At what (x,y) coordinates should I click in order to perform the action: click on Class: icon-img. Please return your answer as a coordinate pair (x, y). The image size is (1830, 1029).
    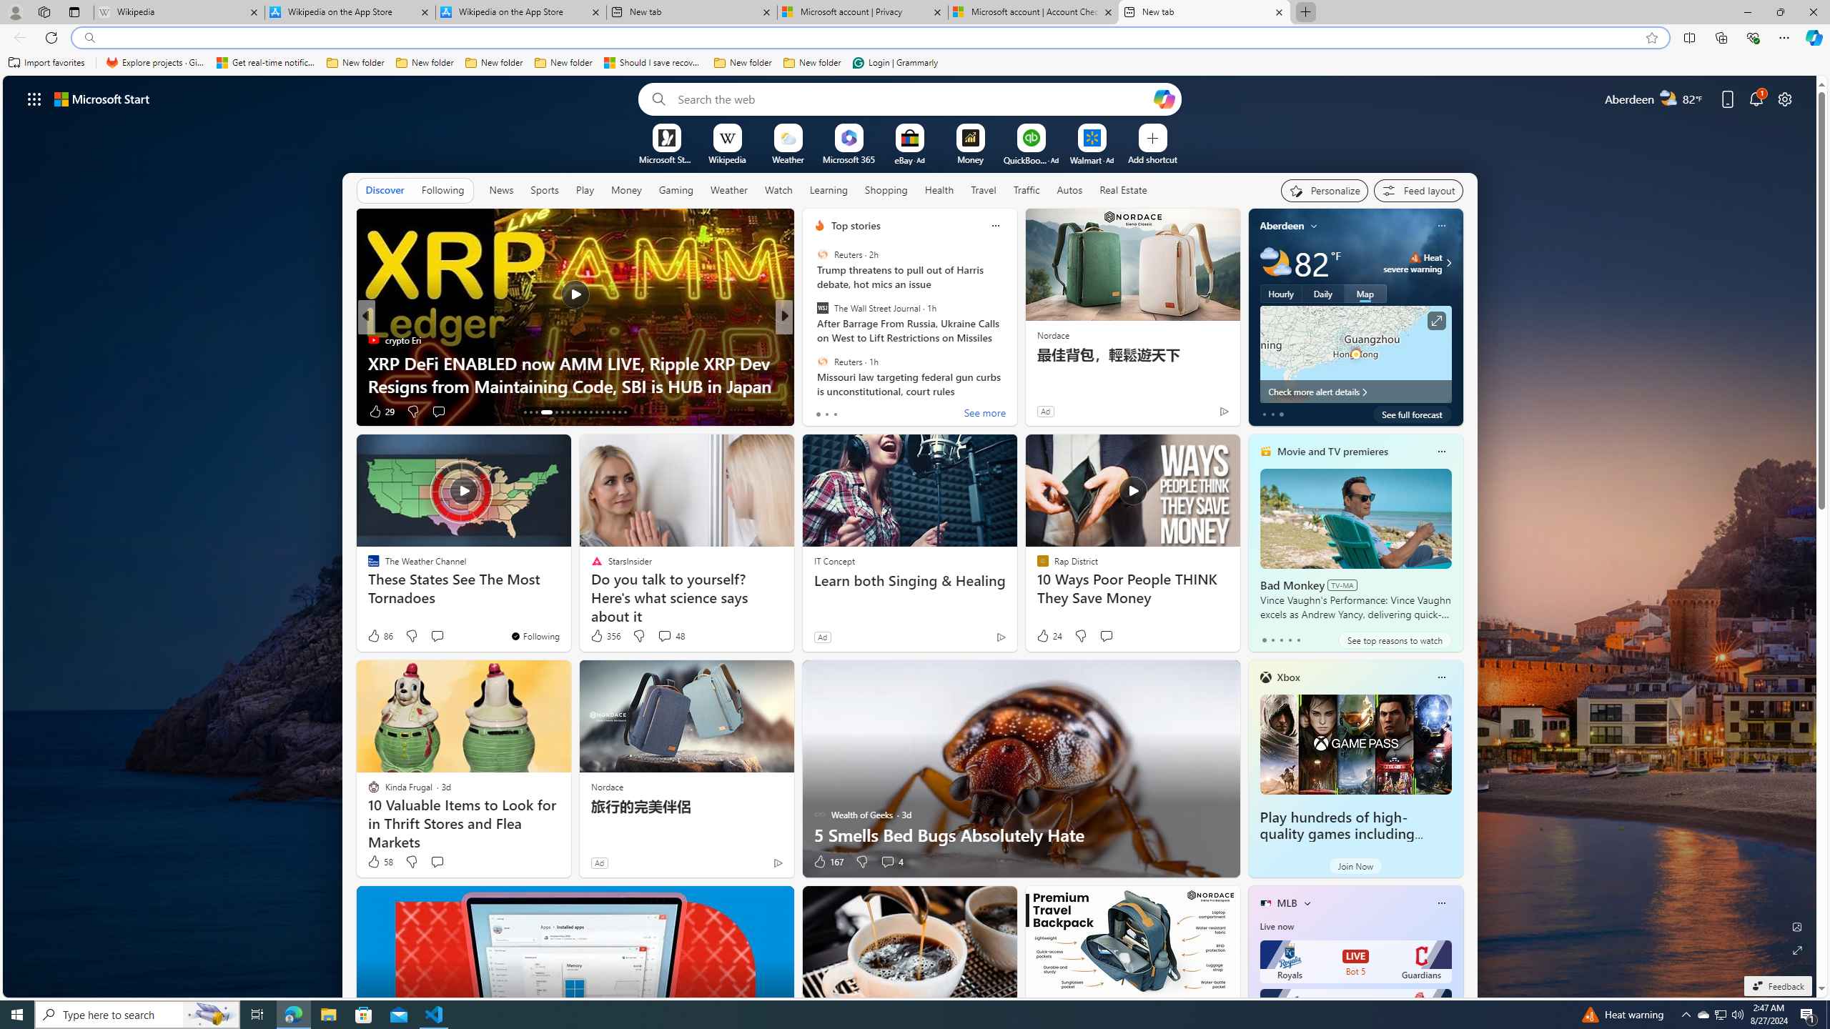
    Looking at the image, I should click on (1441, 903).